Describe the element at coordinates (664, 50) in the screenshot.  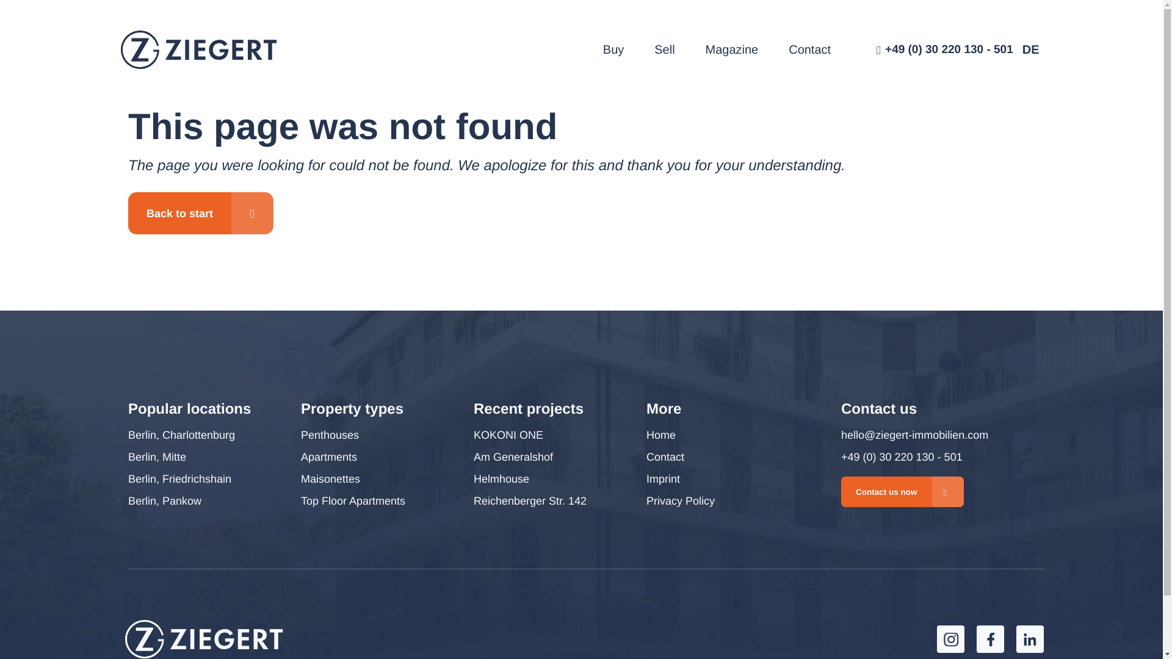
I see `Sell` at that location.